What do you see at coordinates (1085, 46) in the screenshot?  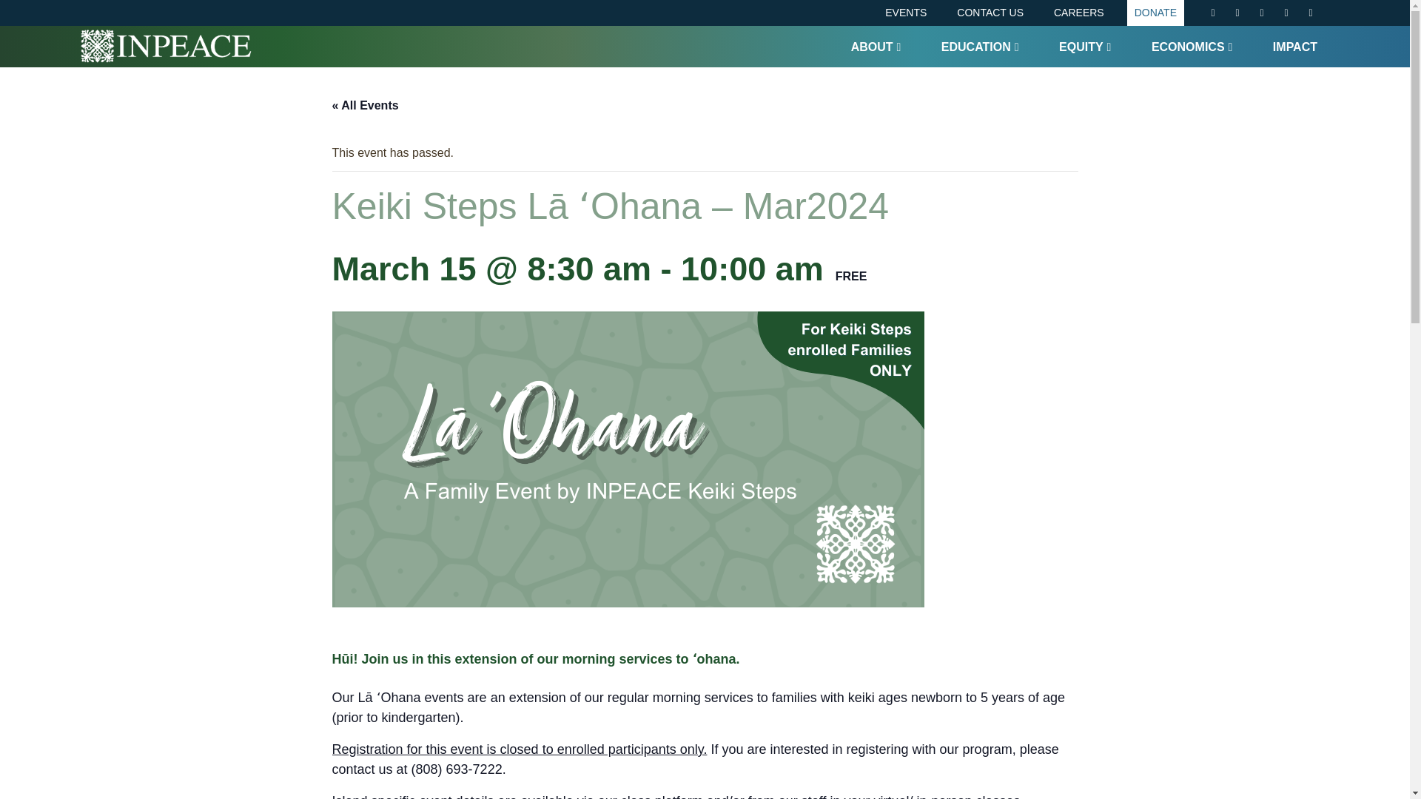 I see `EQUITY` at bounding box center [1085, 46].